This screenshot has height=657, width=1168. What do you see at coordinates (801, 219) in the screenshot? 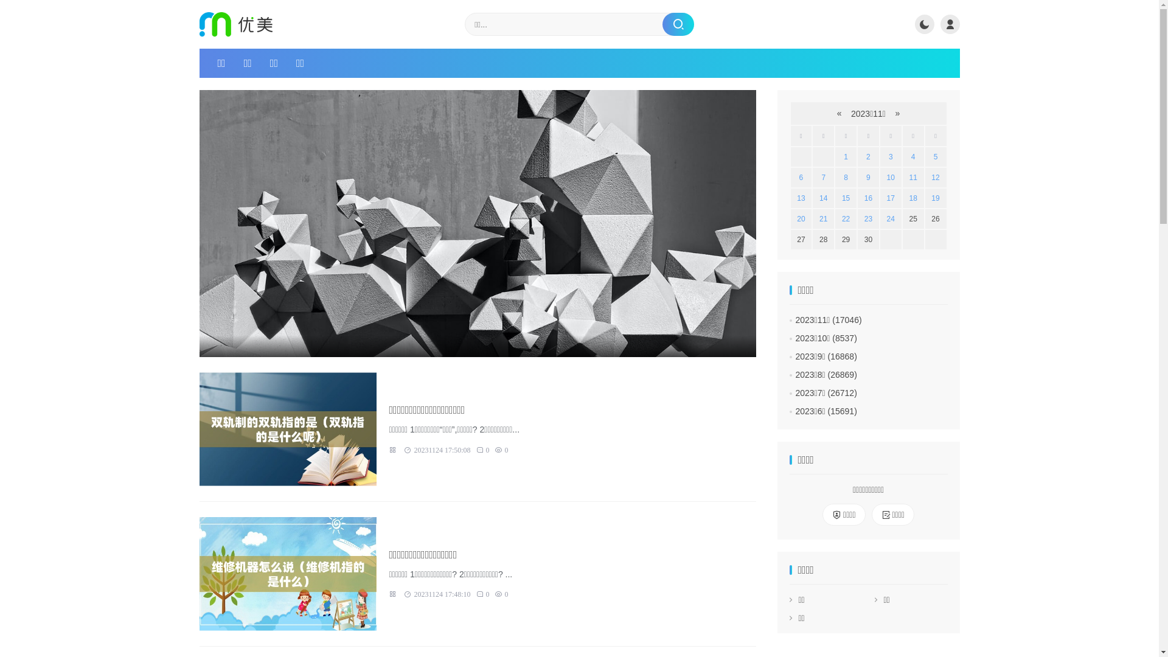
I see `20` at bounding box center [801, 219].